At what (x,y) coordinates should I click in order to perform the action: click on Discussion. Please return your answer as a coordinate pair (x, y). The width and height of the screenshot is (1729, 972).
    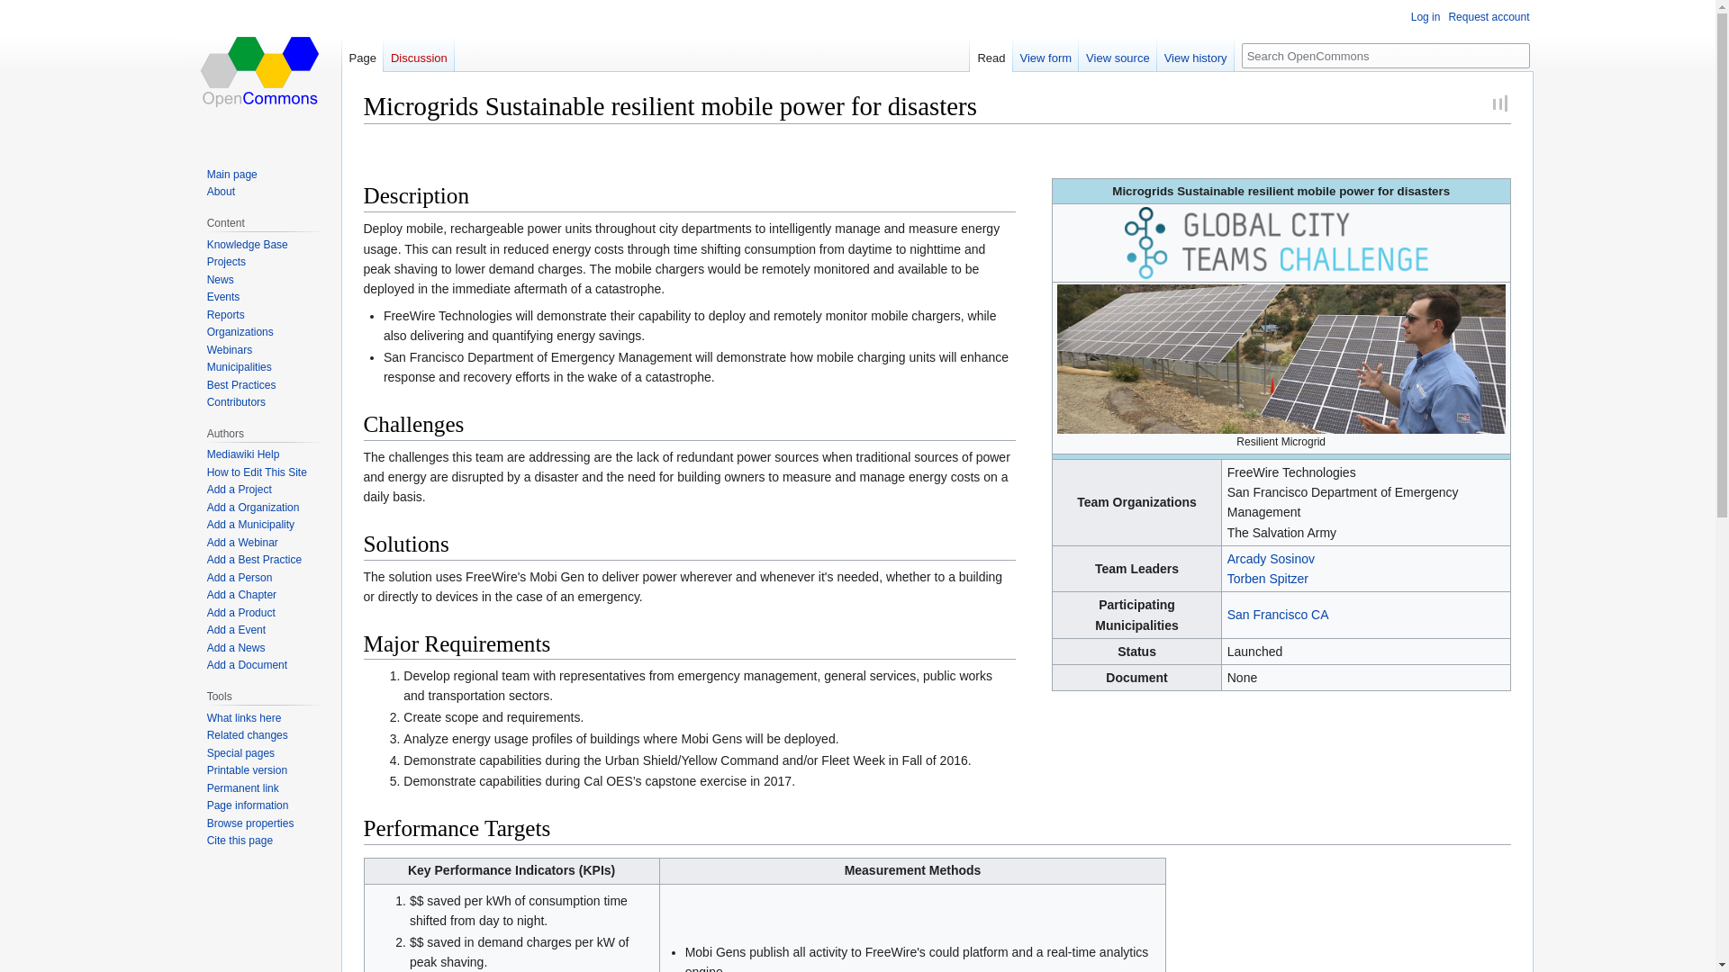
    Looking at the image, I should click on (419, 53).